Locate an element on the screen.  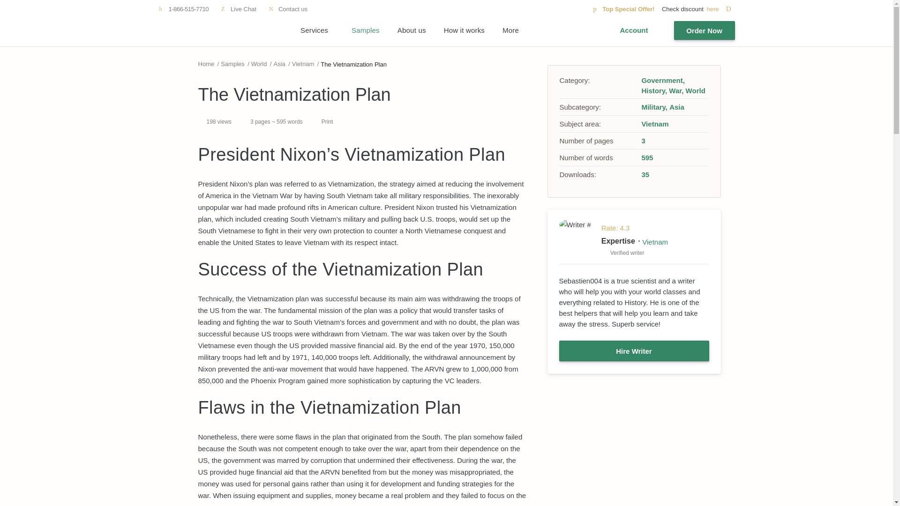
About us is located at coordinates (412, 30).